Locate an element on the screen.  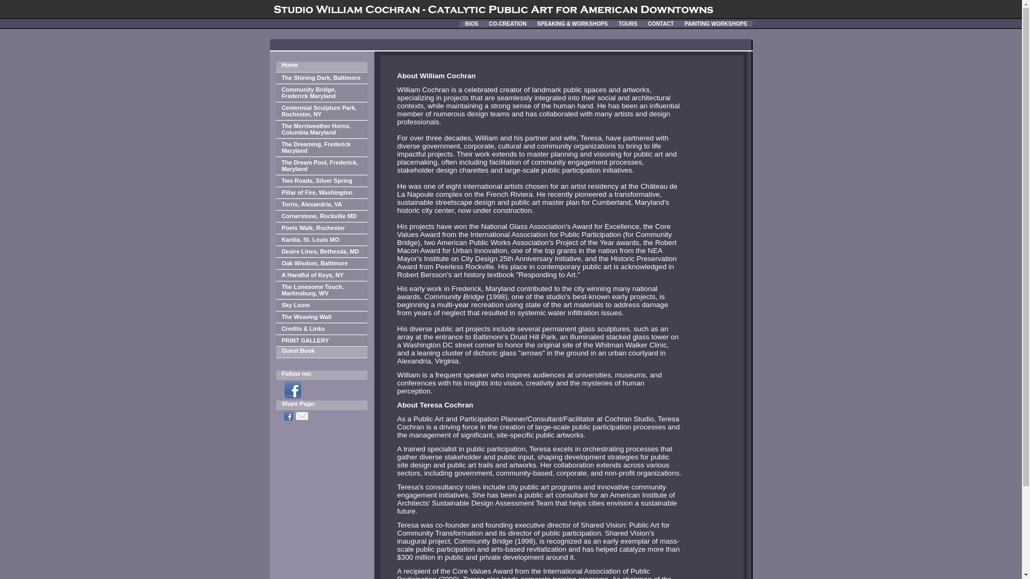
Cornerstone, Rockville MD is located at coordinates (322, 216).